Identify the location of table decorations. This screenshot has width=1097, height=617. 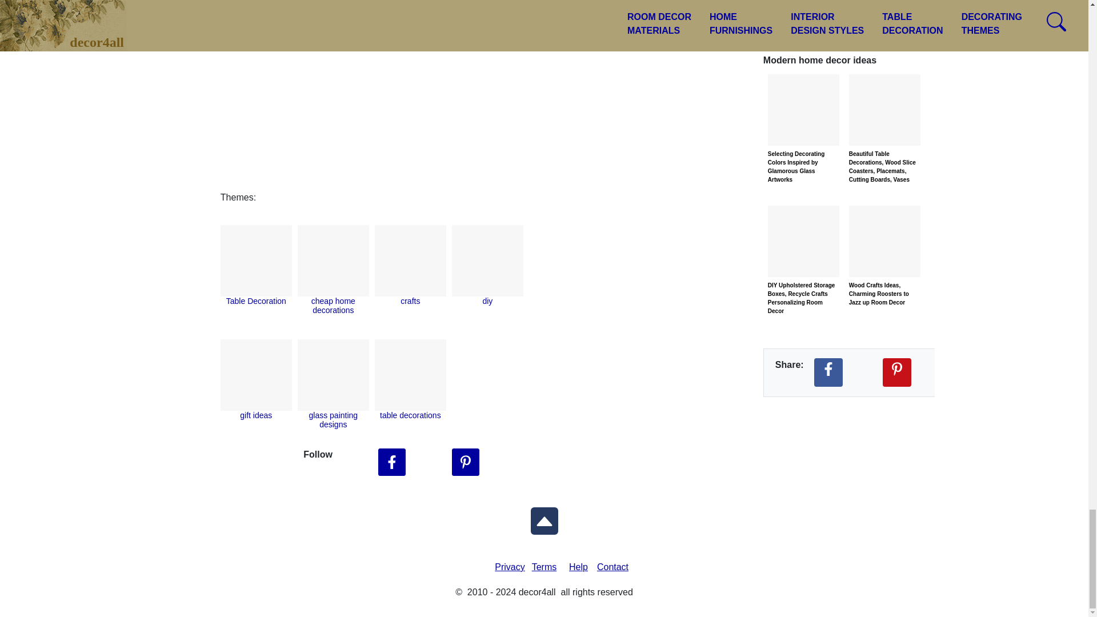
(410, 415).